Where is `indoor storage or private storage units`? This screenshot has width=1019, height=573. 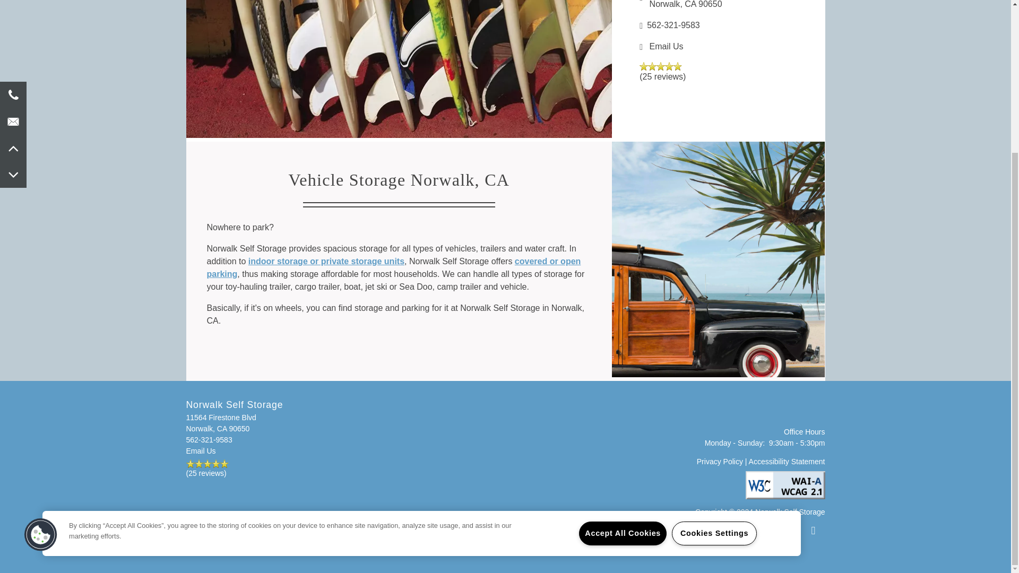 indoor storage or private storage units is located at coordinates (40, 334).